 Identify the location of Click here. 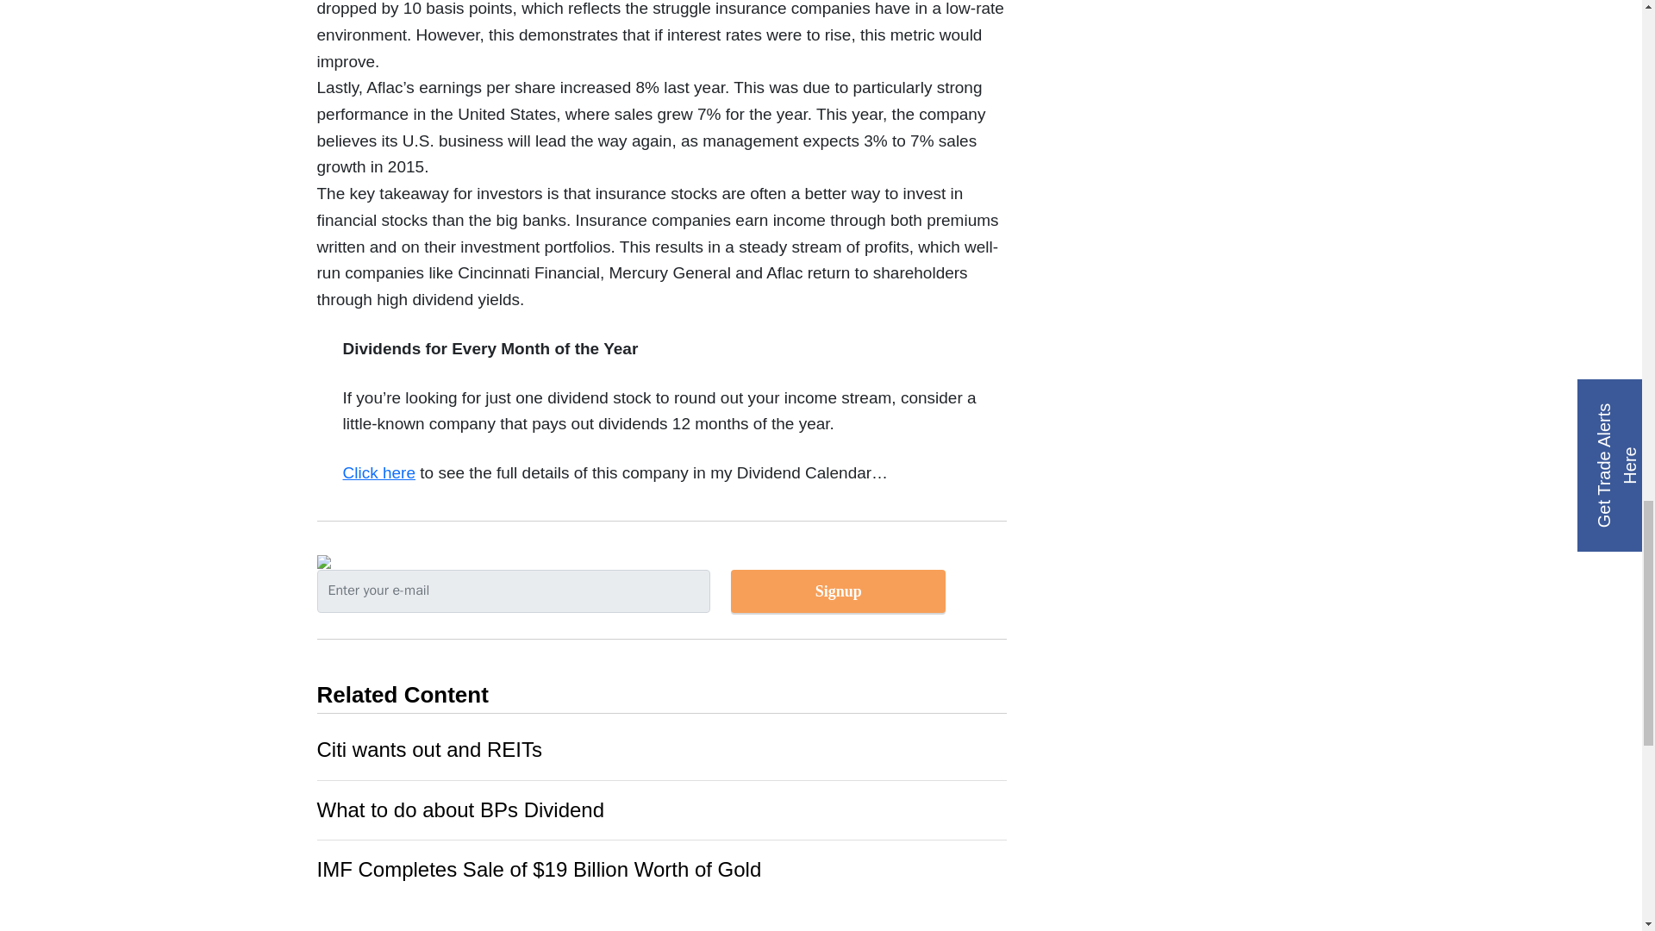
(378, 472).